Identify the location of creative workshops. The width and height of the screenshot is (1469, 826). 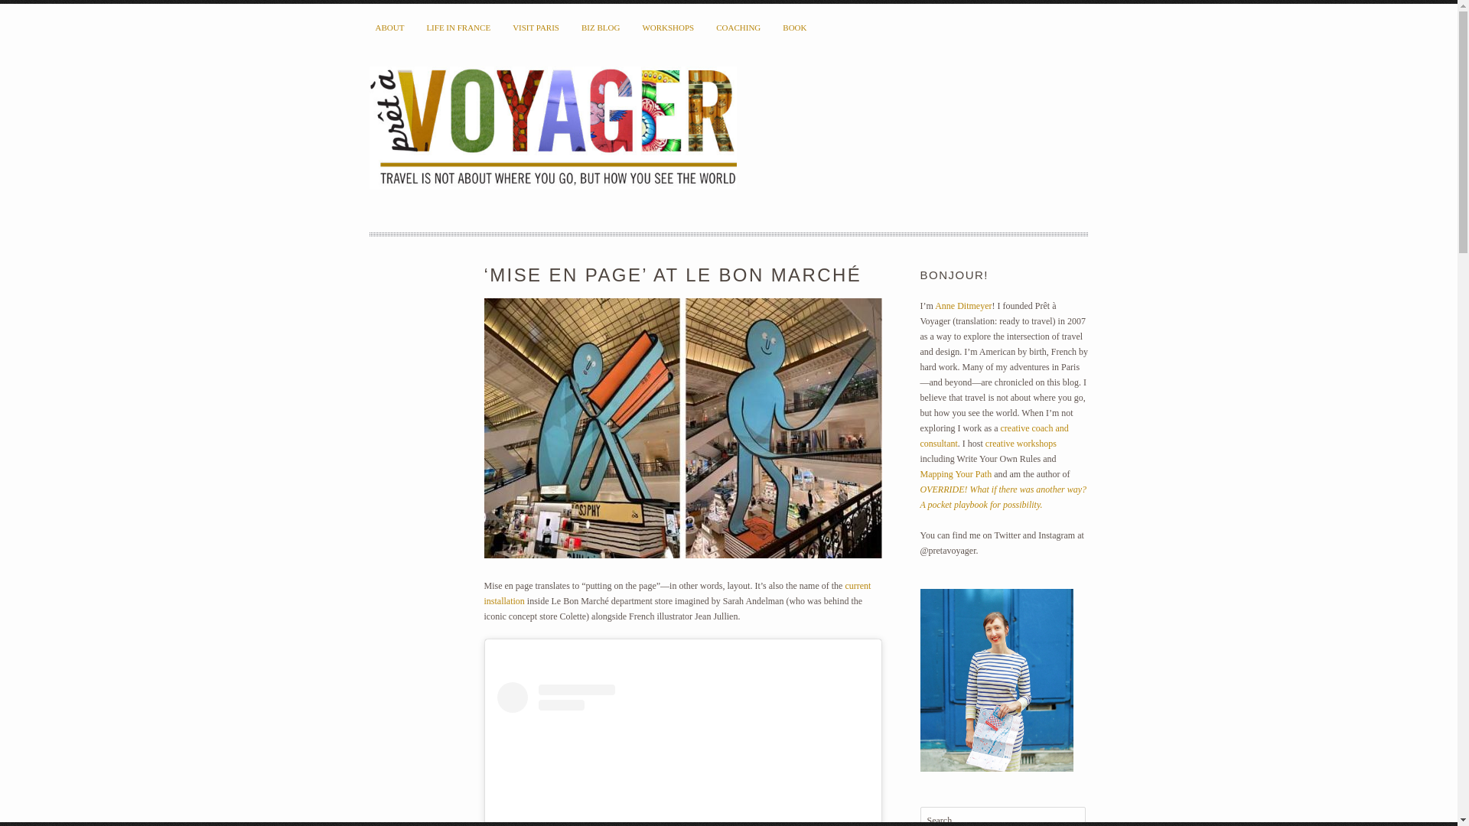
(1021, 444).